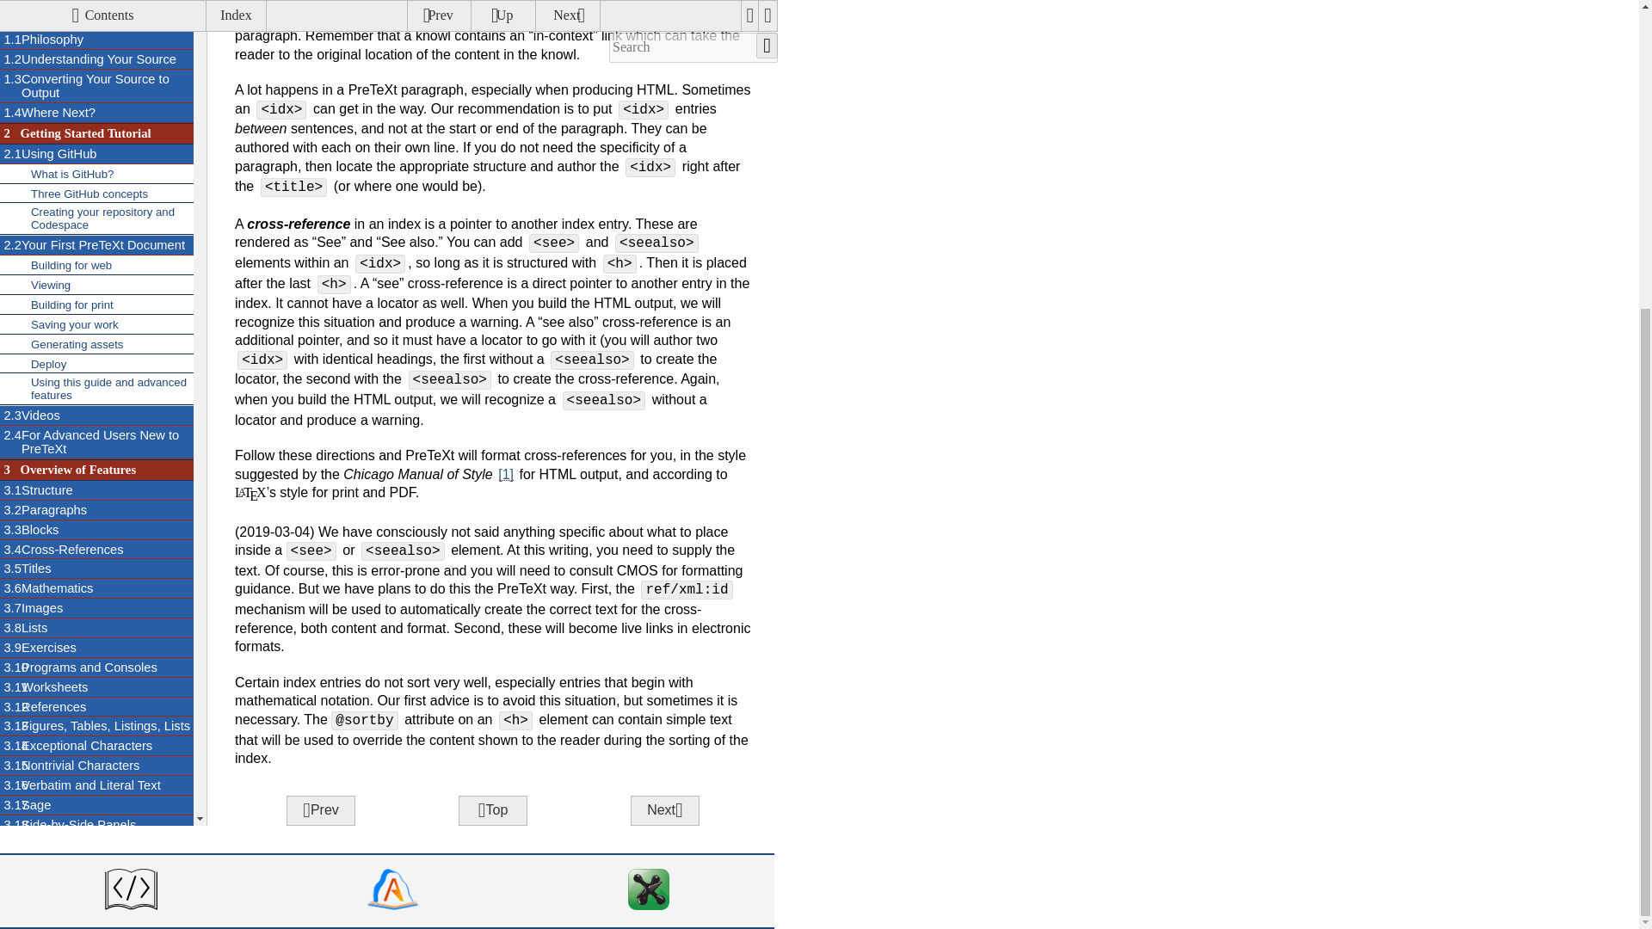 Image resolution: width=1652 pixels, height=929 pixels. I want to click on MathJax, so click(648, 890).